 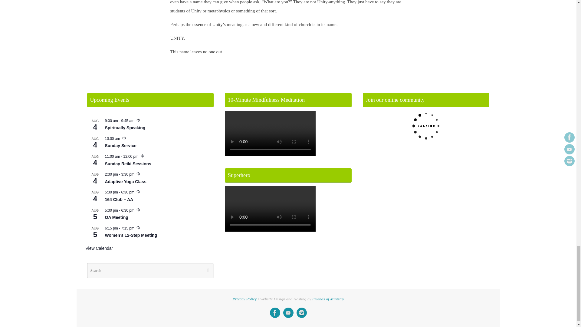 I want to click on Spiritually Speaking, so click(x=125, y=128).